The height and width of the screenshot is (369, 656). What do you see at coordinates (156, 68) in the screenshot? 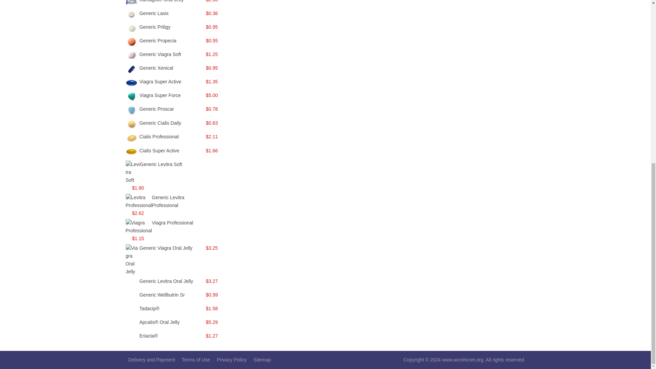
I see `Generic Xenical` at bounding box center [156, 68].